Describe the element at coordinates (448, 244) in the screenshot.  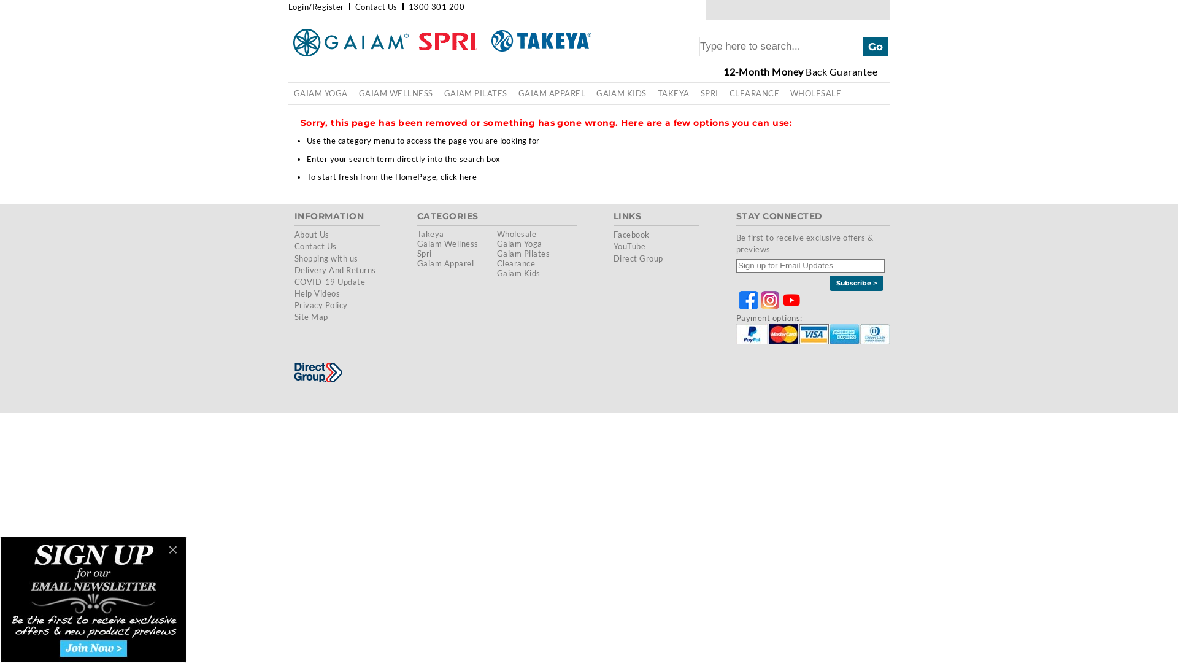
I see `Gaiam Wellness` at that location.